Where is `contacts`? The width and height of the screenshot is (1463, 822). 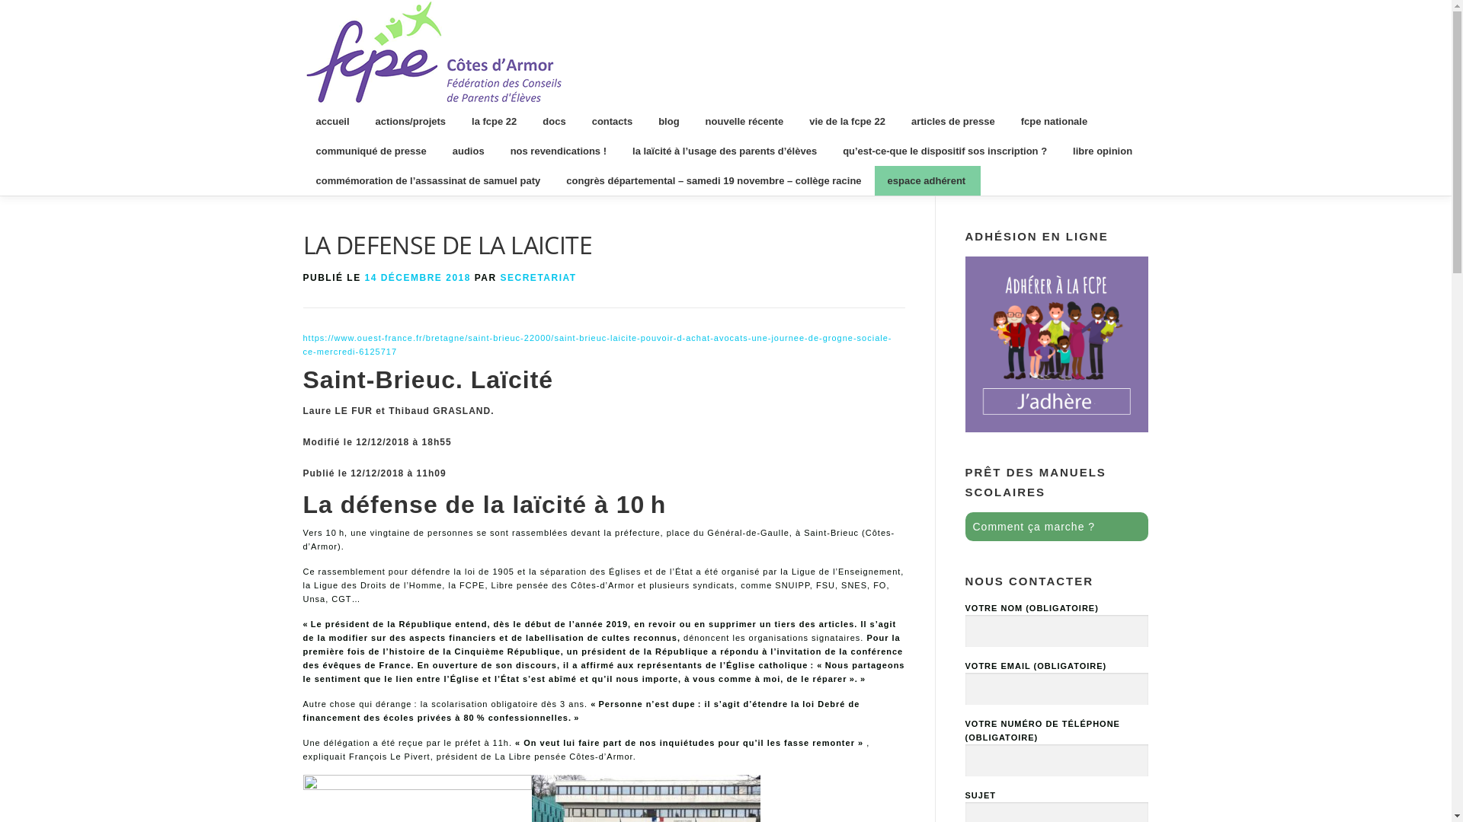
contacts is located at coordinates (613, 122).